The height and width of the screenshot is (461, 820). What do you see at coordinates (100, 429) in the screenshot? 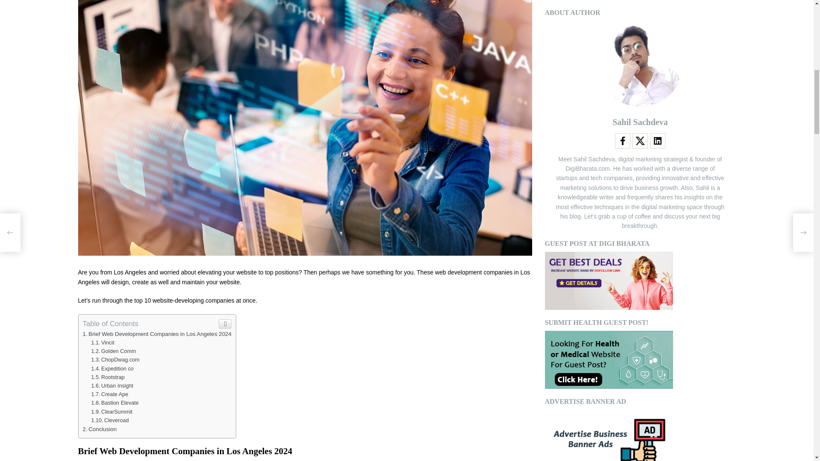
I see `Conclusion` at bounding box center [100, 429].